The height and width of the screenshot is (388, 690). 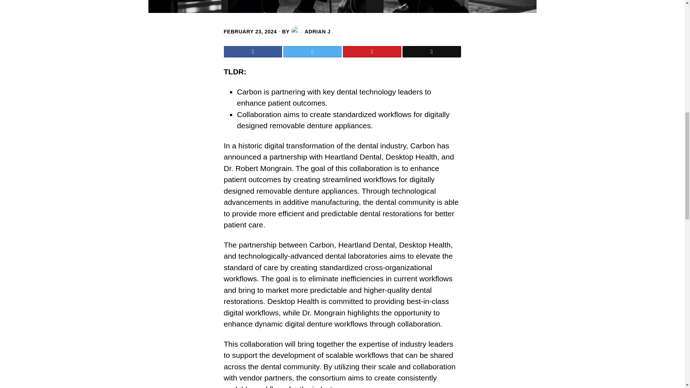 I want to click on ADRIAN J, so click(x=310, y=32).